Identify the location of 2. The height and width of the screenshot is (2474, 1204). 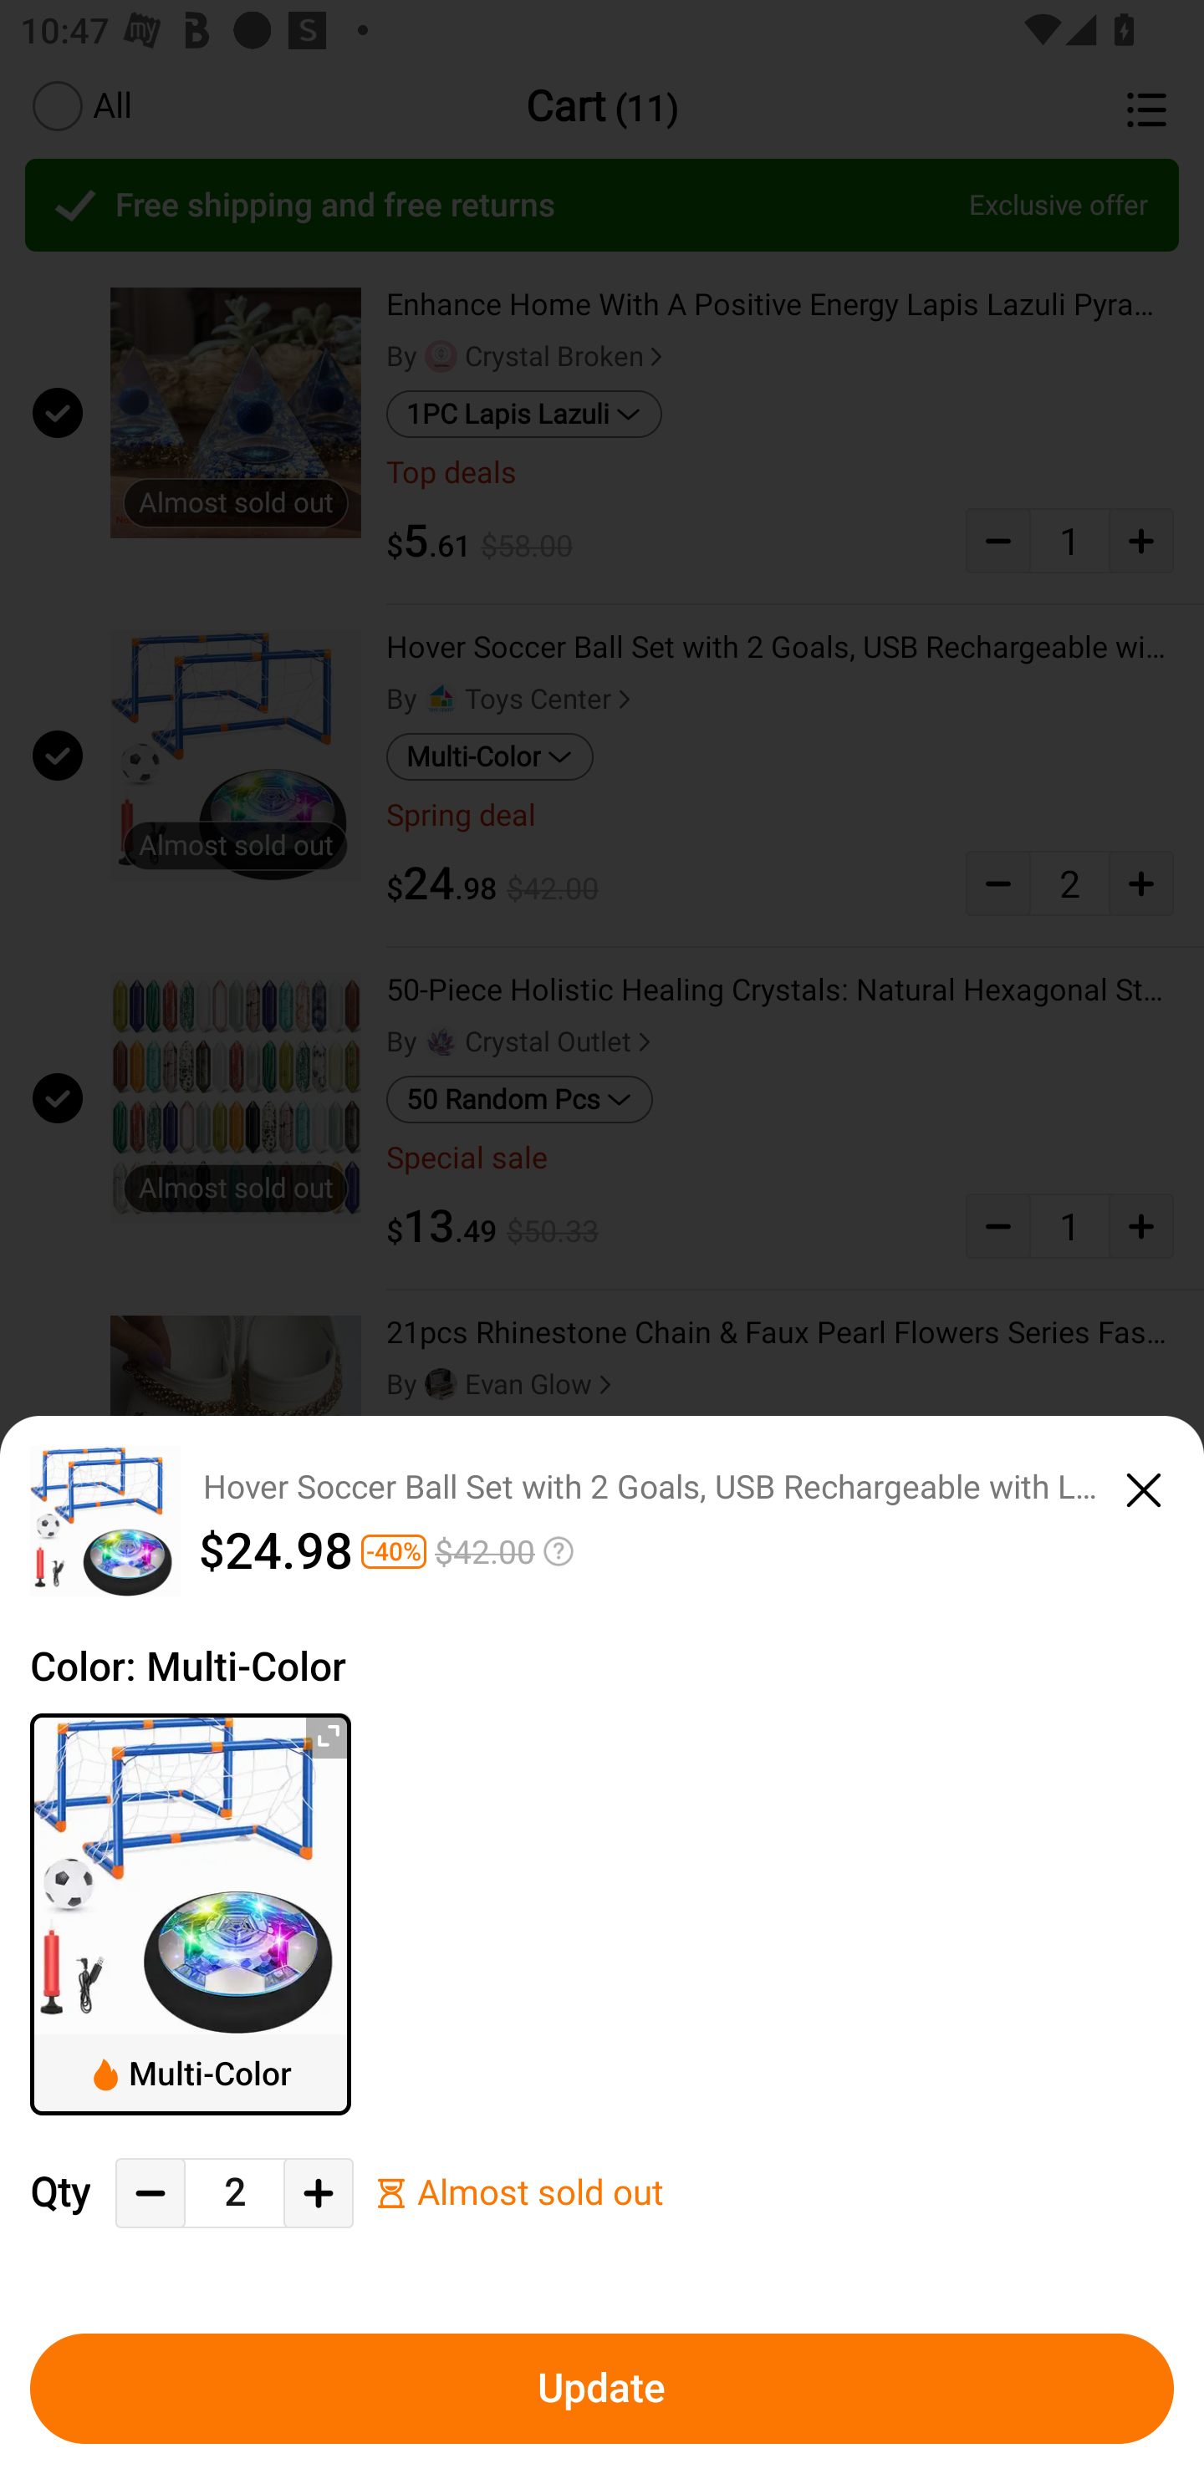
(234, 2193).